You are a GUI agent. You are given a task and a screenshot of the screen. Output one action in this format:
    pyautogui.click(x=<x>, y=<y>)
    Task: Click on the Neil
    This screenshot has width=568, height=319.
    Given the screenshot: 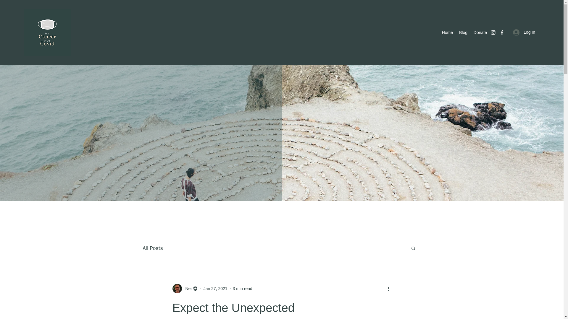 What is the action you would take?
    pyautogui.click(x=185, y=288)
    